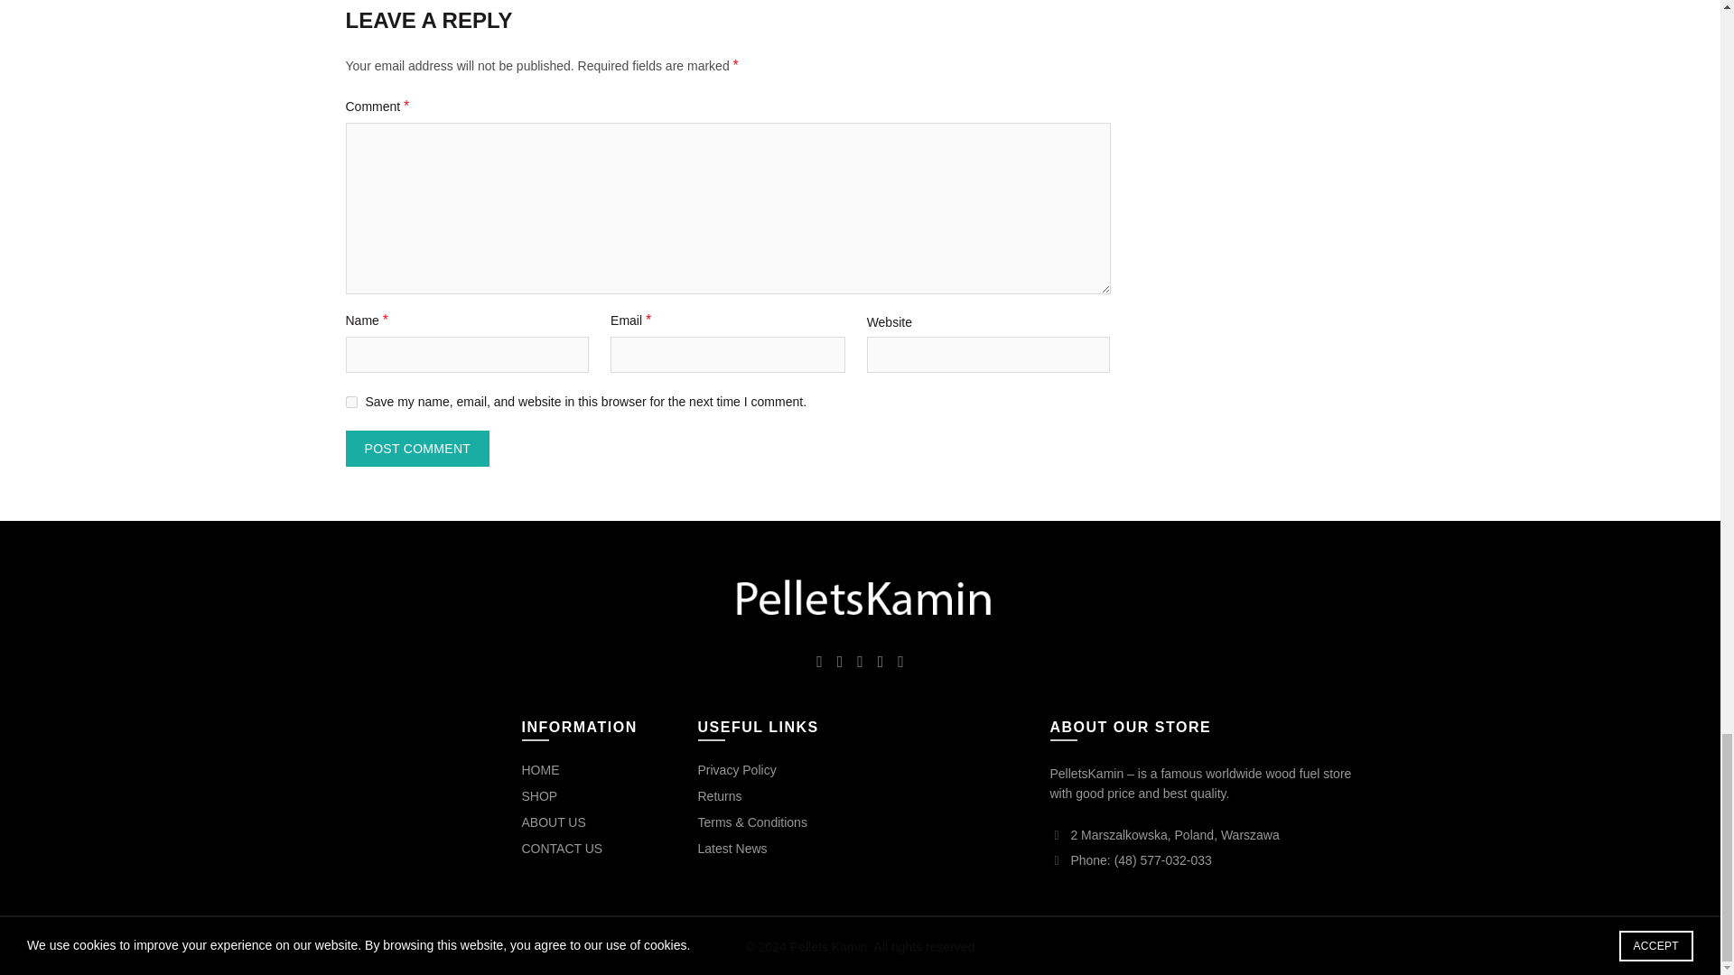 This screenshot has height=975, width=1734. What do you see at coordinates (417, 449) in the screenshot?
I see `Post Comment` at bounding box center [417, 449].